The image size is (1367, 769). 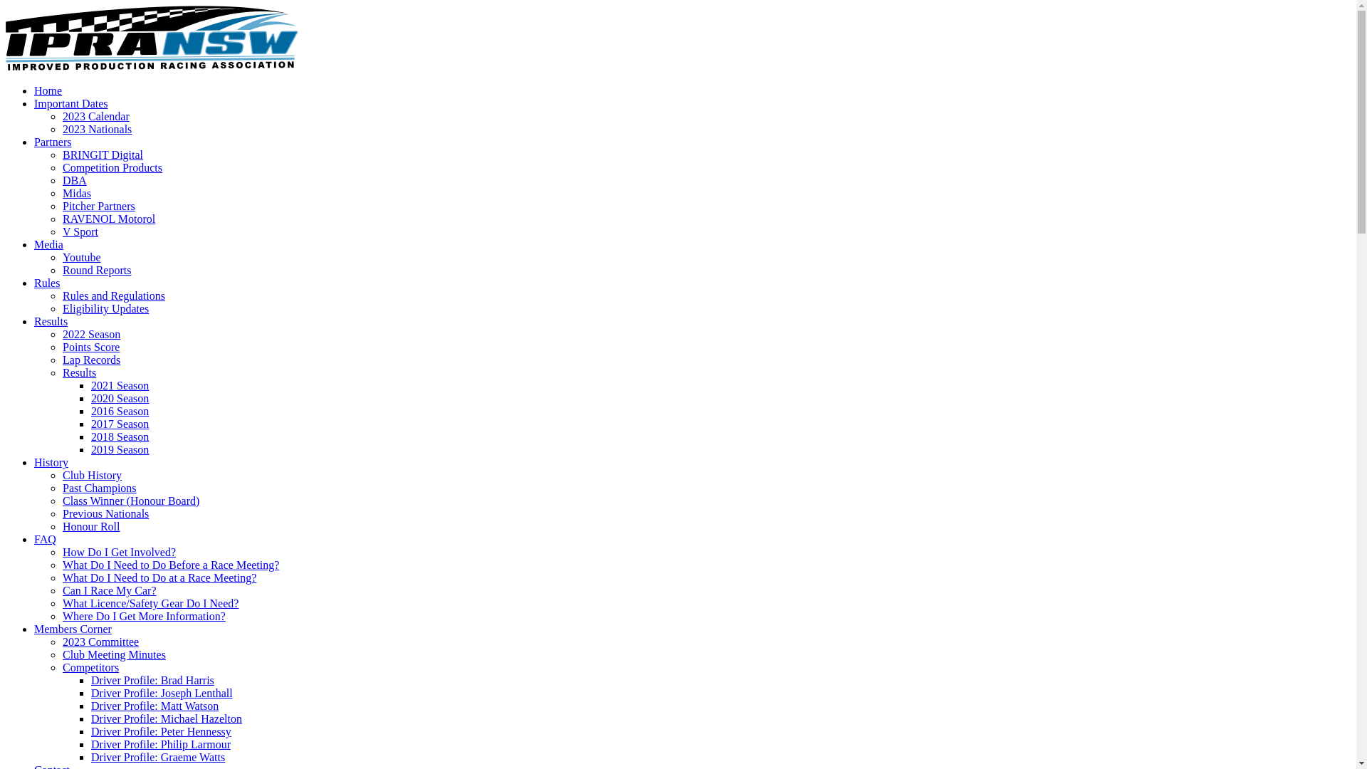 I want to click on Driver Profile: Philip Larmour, so click(x=161, y=745).